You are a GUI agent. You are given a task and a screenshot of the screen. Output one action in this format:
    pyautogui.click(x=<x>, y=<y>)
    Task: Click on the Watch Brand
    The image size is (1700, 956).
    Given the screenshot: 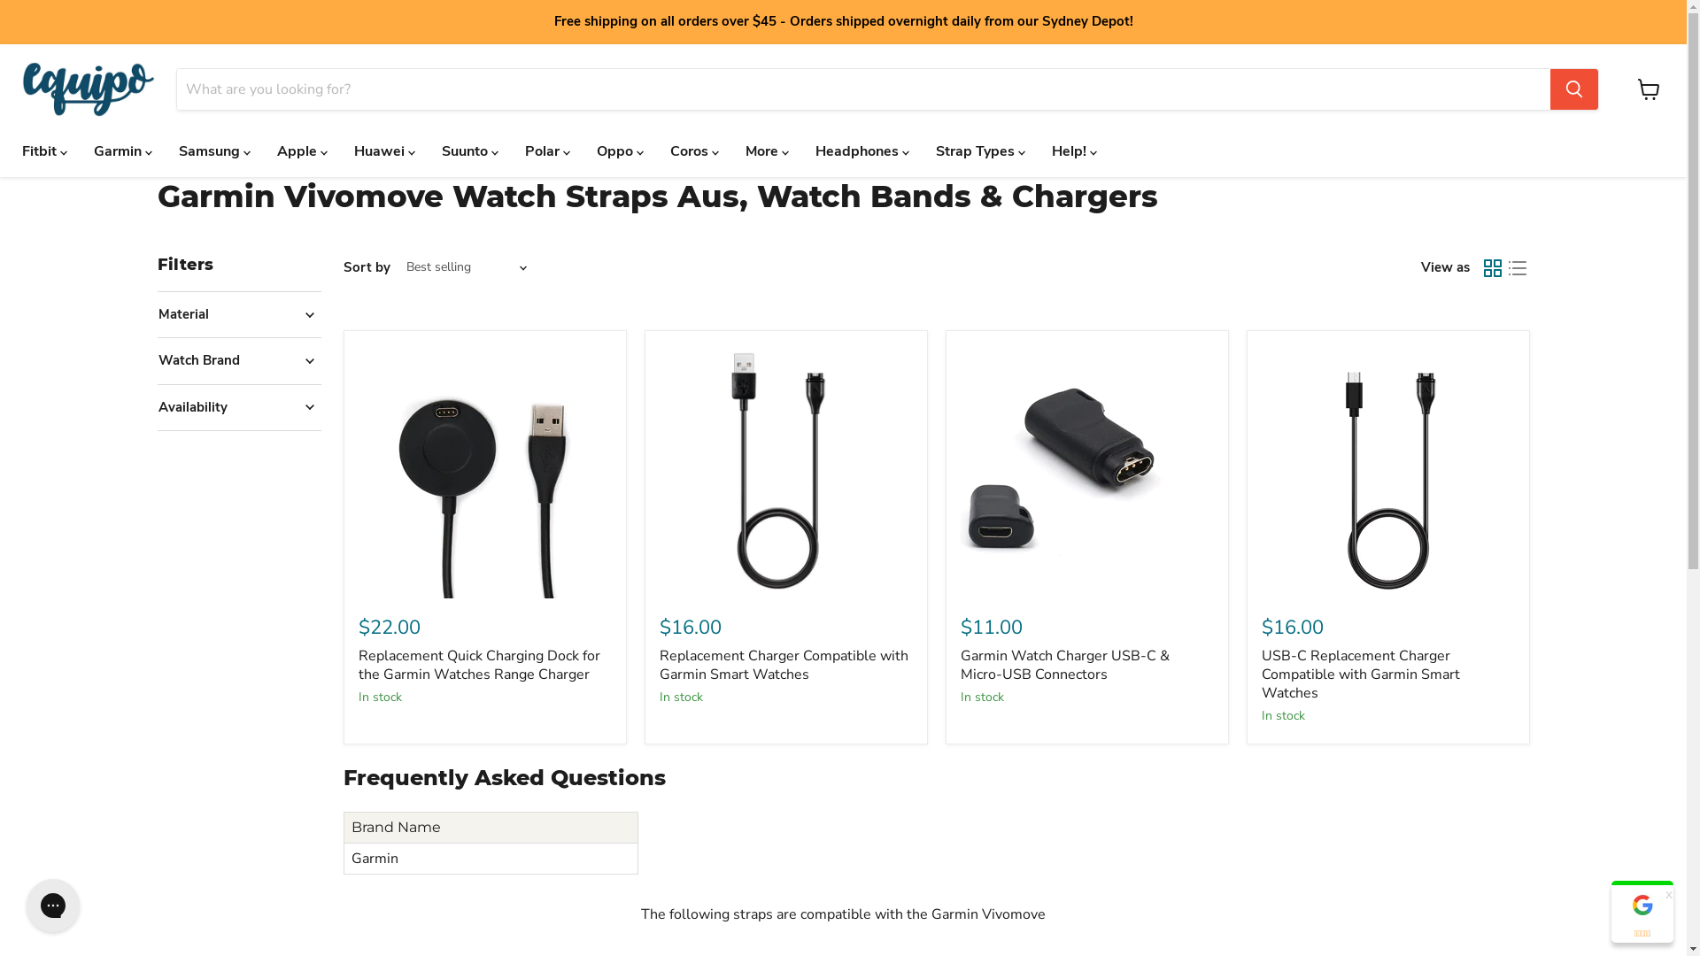 What is the action you would take?
    pyautogui.click(x=239, y=361)
    